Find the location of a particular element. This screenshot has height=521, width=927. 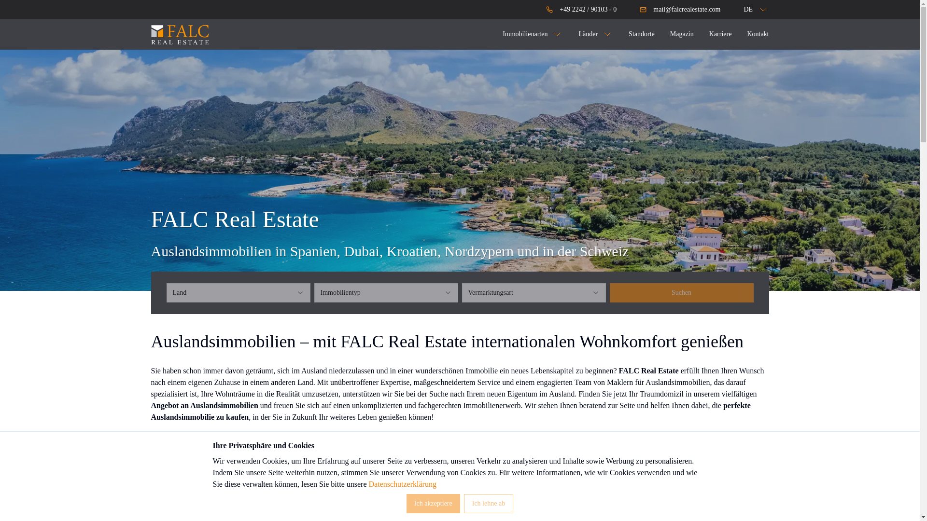

Ich akzeptiere is located at coordinates (433, 503).